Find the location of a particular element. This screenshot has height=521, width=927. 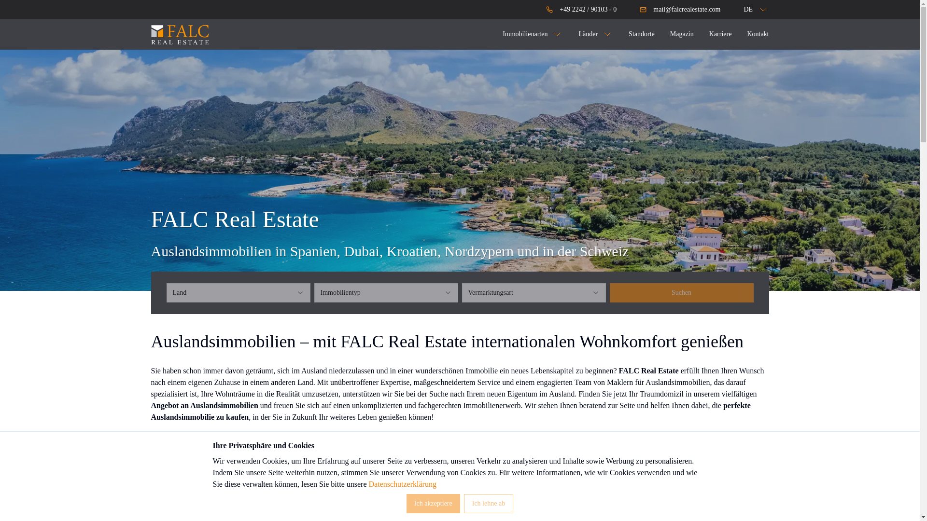

Ich akzeptiere is located at coordinates (433, 503).